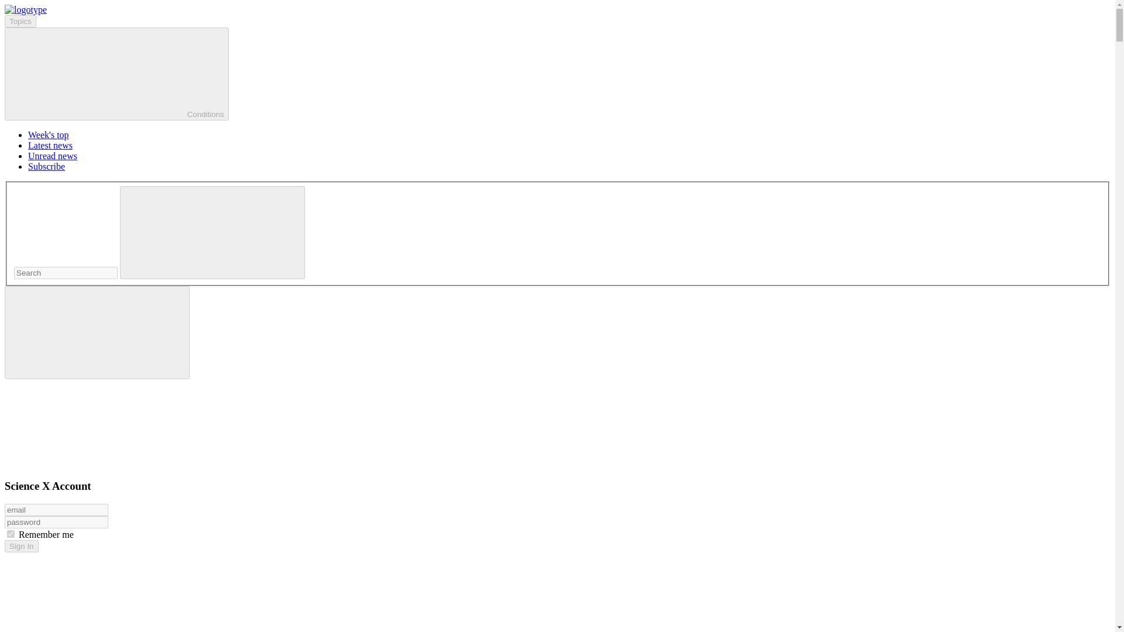 This screenshot has height=632, width=1124. Describe the element at coordinates (20, 21) in the screenshot. I see `Topics` at that location.